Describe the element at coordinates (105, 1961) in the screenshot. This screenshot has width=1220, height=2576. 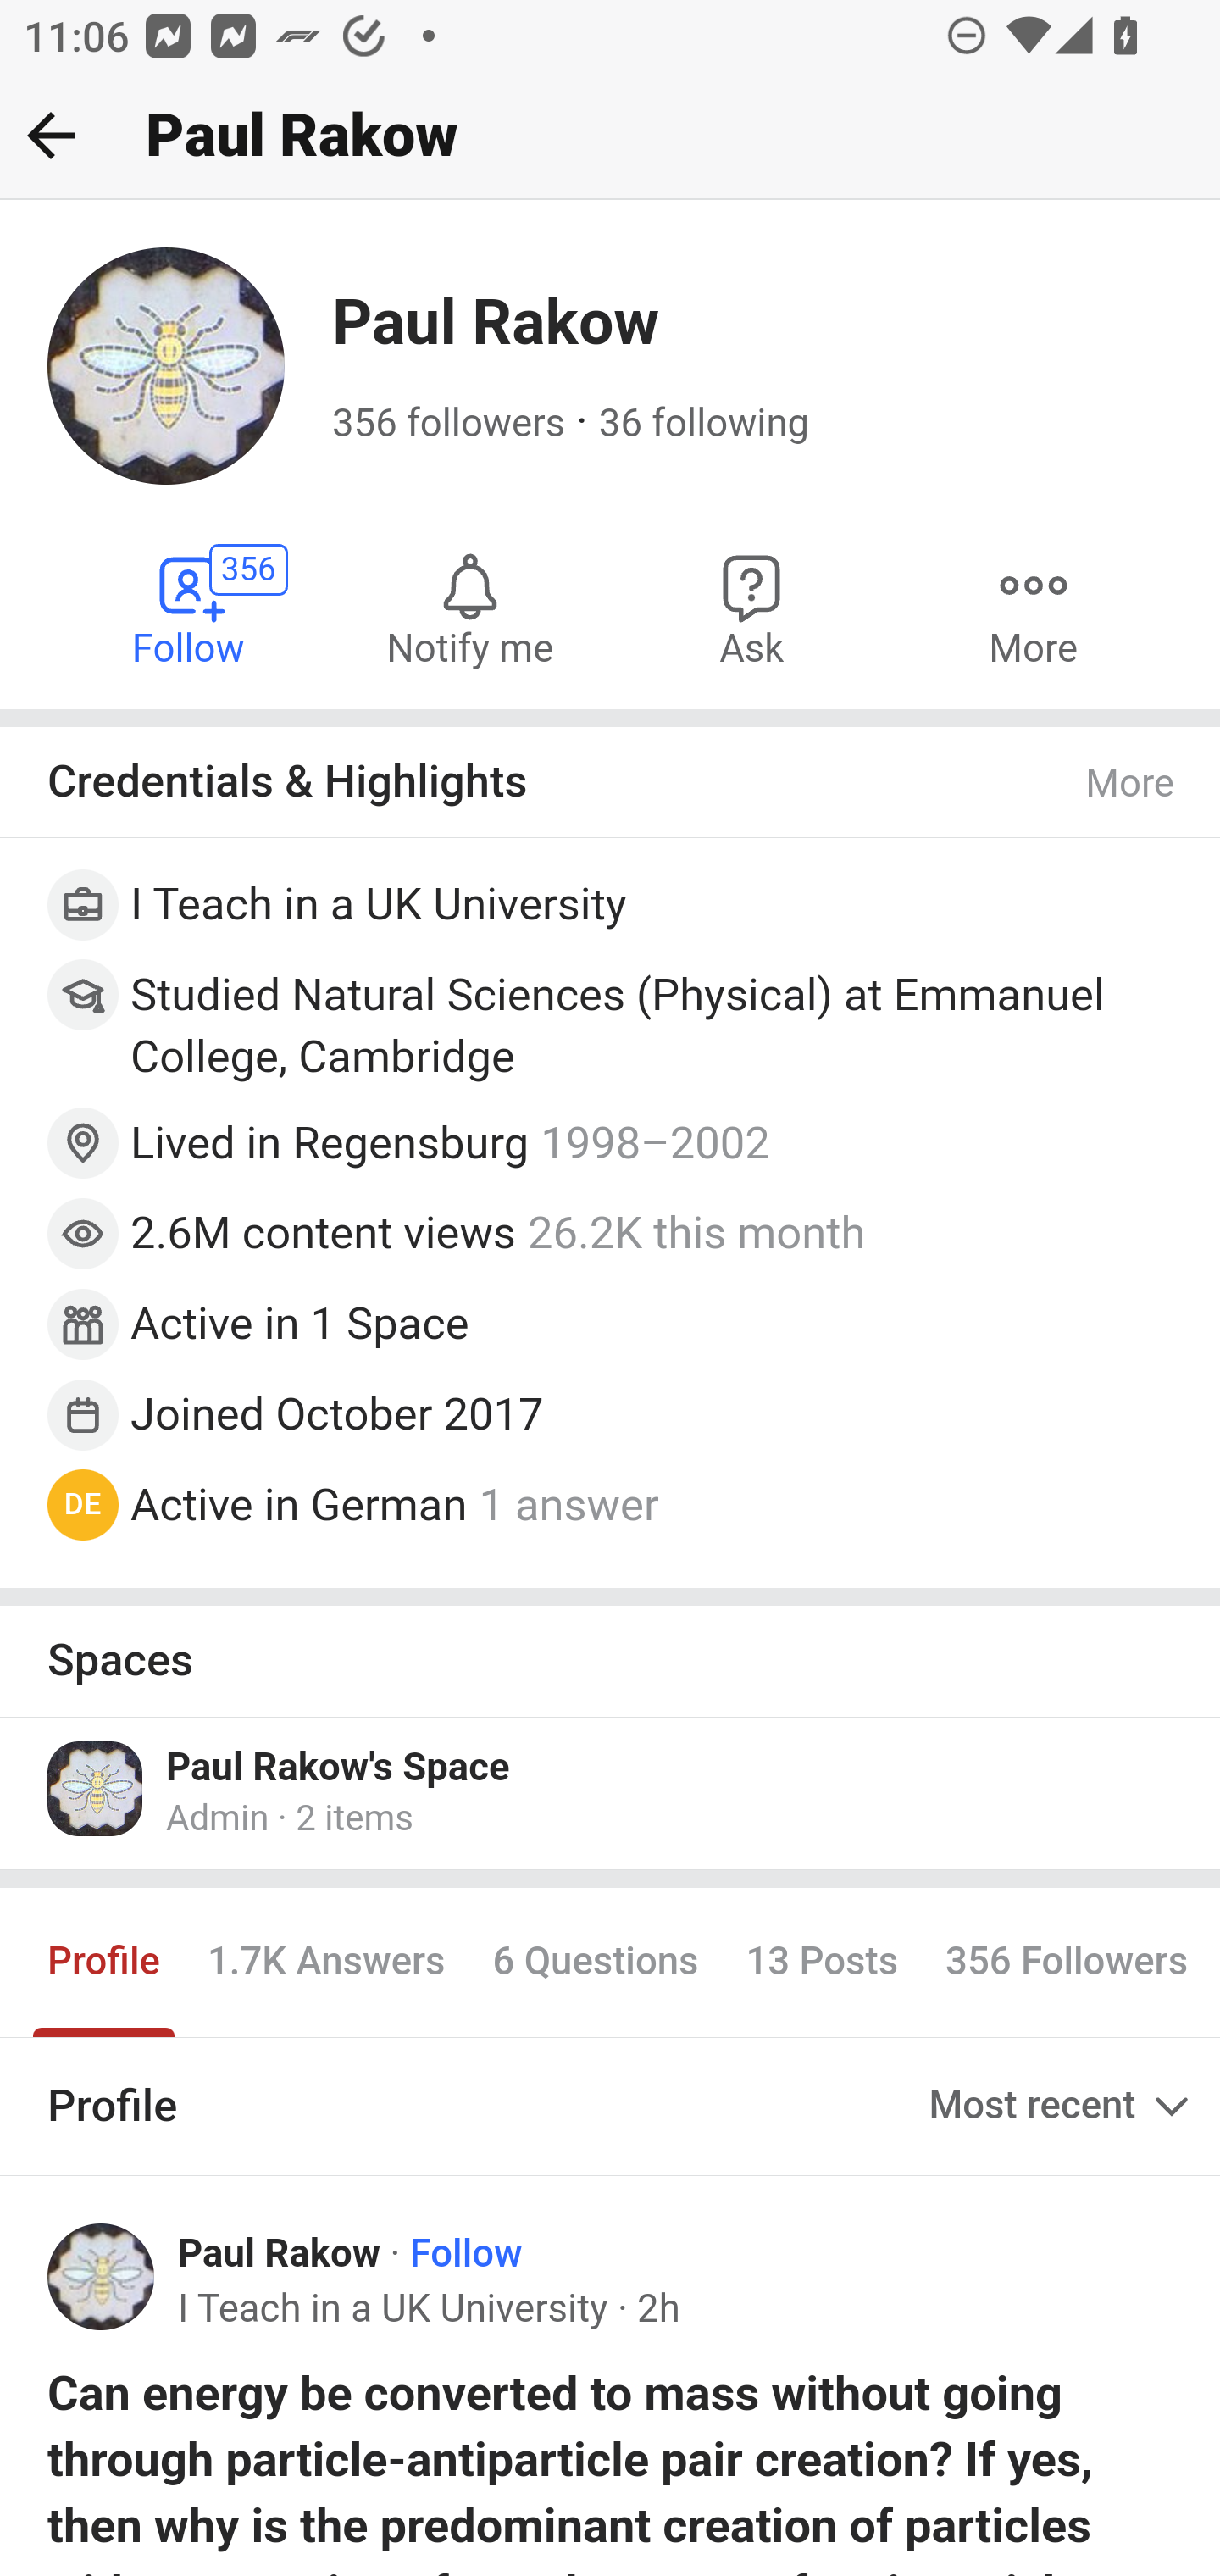
I see `Profile` at that location.